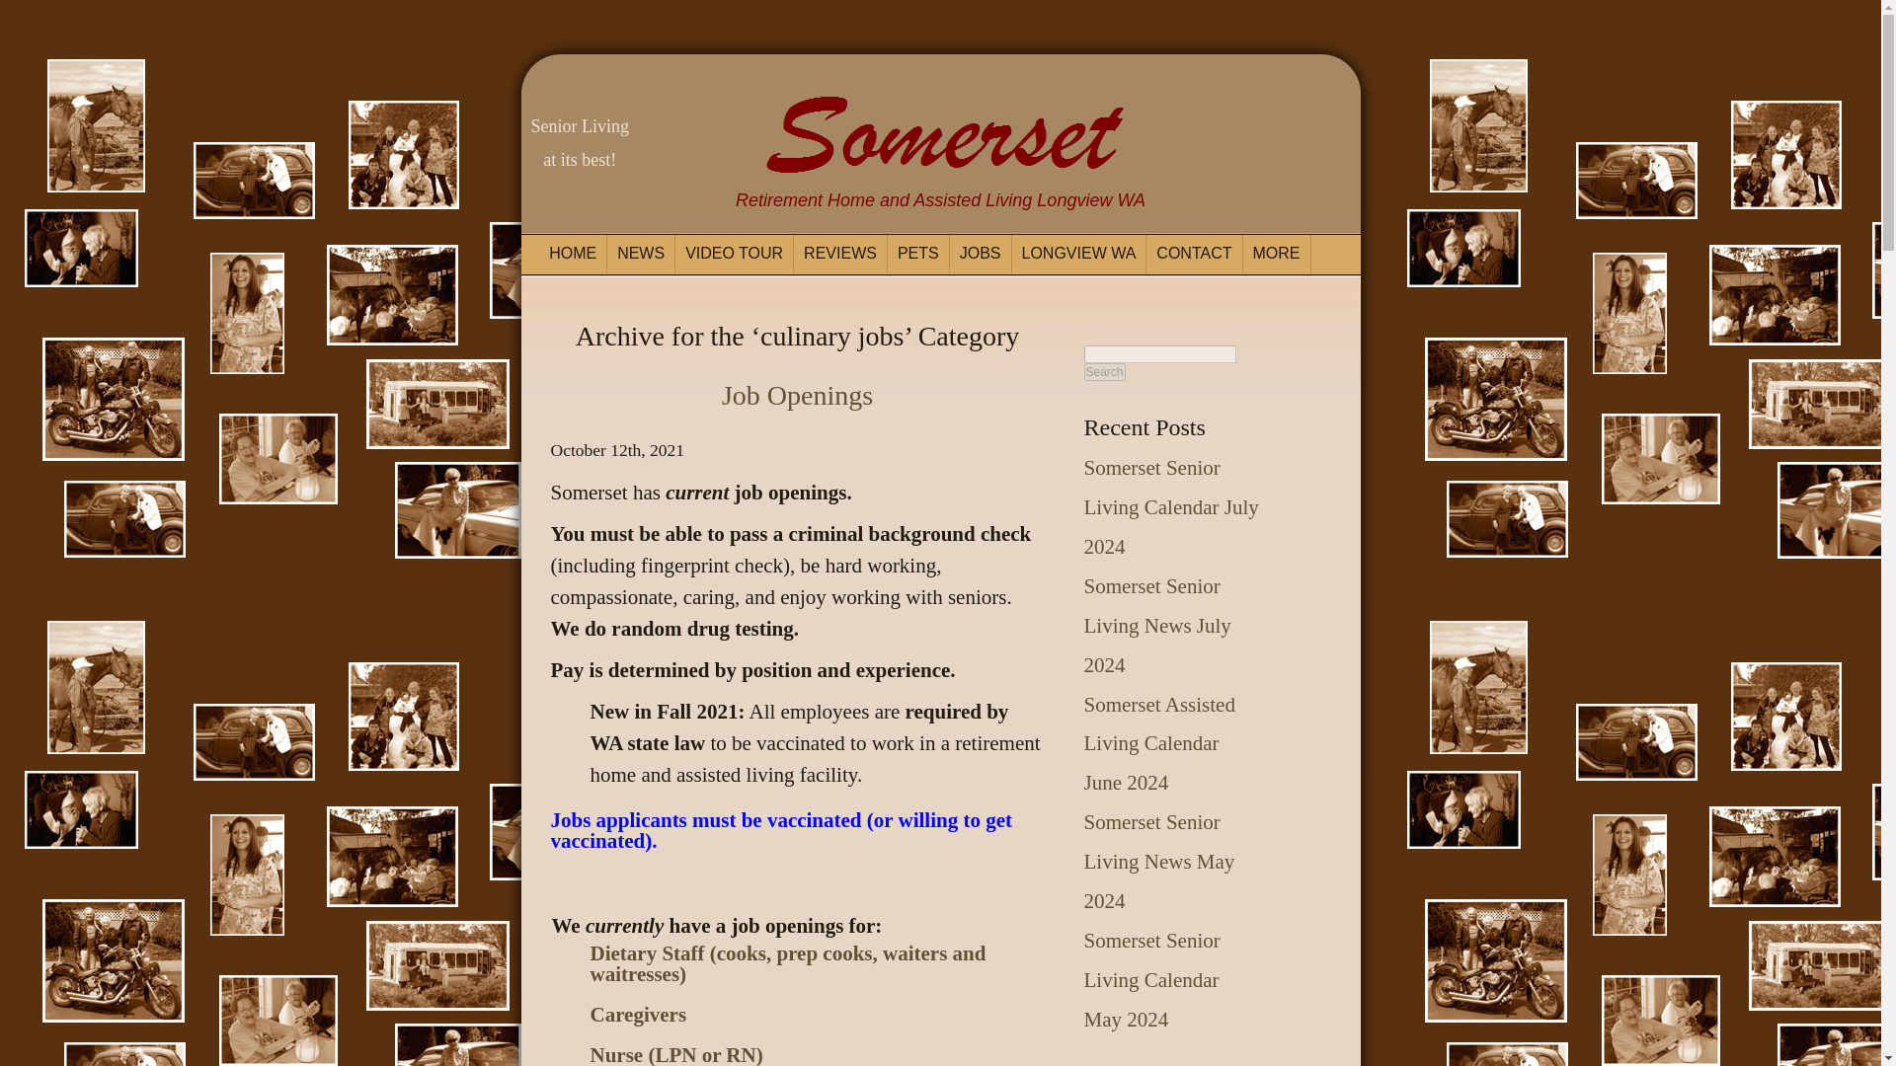 The image size is (1896, 1066). Describe the element at coordinates (1078, 253) in the screenshot. I see `LONGVIEW WA` at that location.